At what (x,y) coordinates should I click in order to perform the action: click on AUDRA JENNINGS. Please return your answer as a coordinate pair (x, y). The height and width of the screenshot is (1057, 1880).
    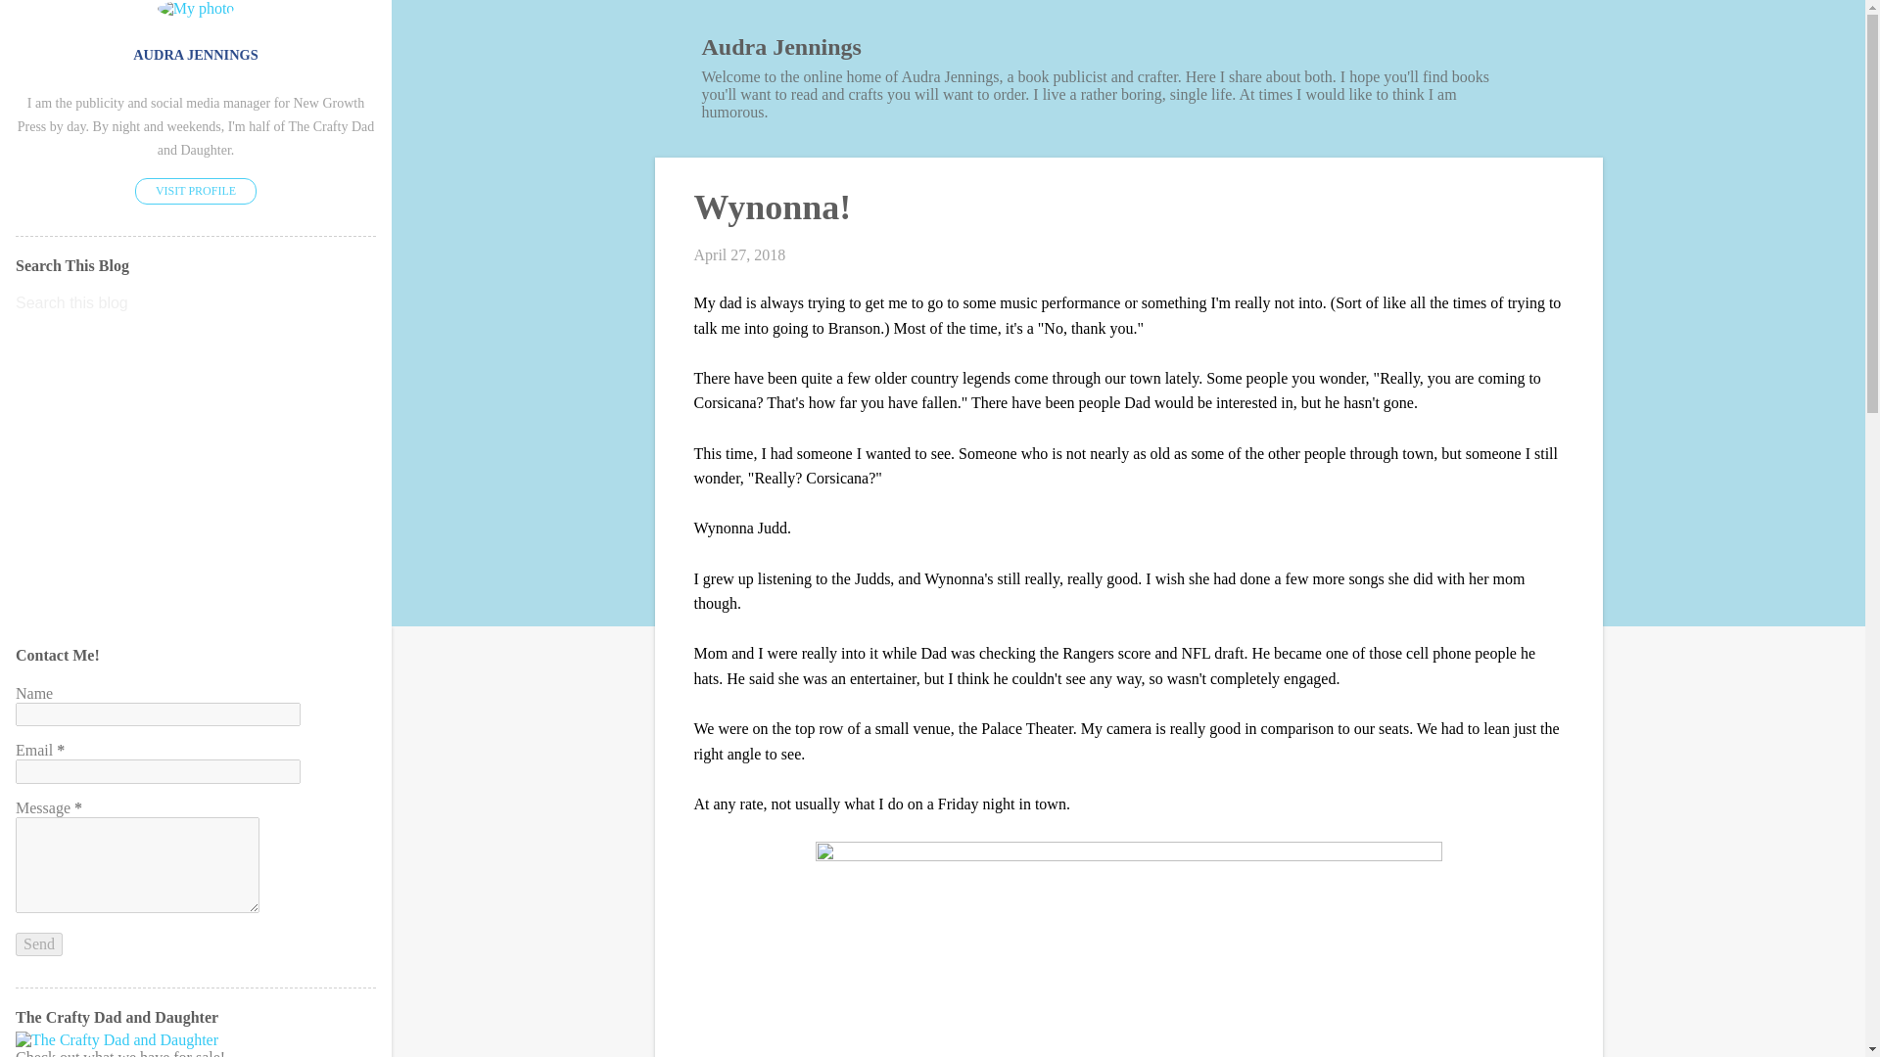
    Looking at the image, I should click on (196, 55).